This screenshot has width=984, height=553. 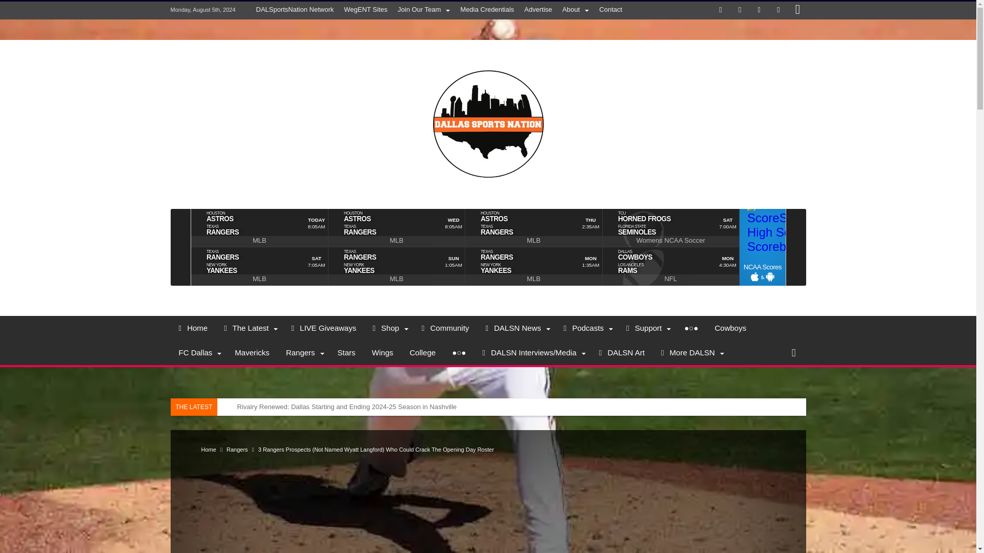 I want to click on Advertise, so click(x=538, y=9).